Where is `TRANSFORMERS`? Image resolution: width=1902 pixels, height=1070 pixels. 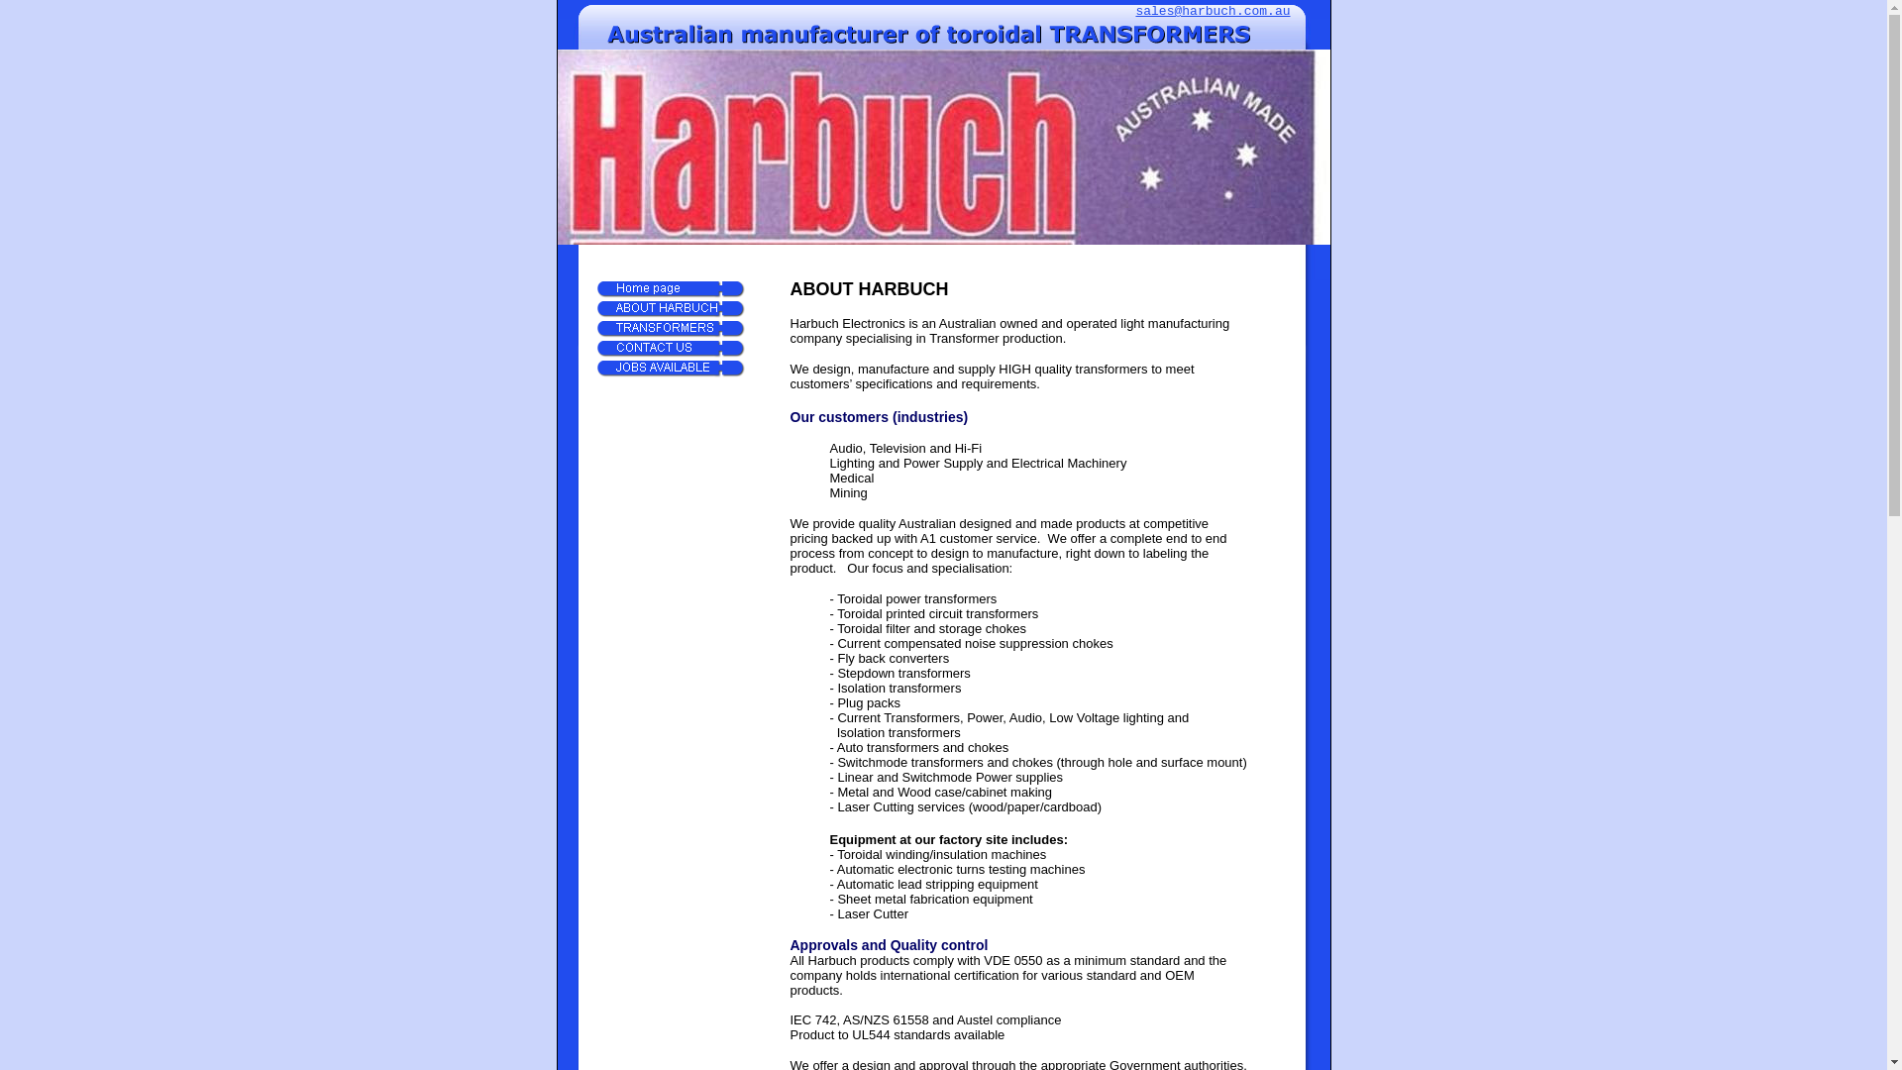
TRANSFORMERS is located at coordinates (670, 329).